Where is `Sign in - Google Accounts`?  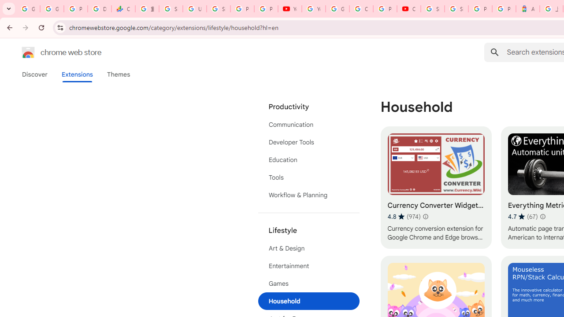 Sign in - Google Accounts is located at coordinates (432, 9).